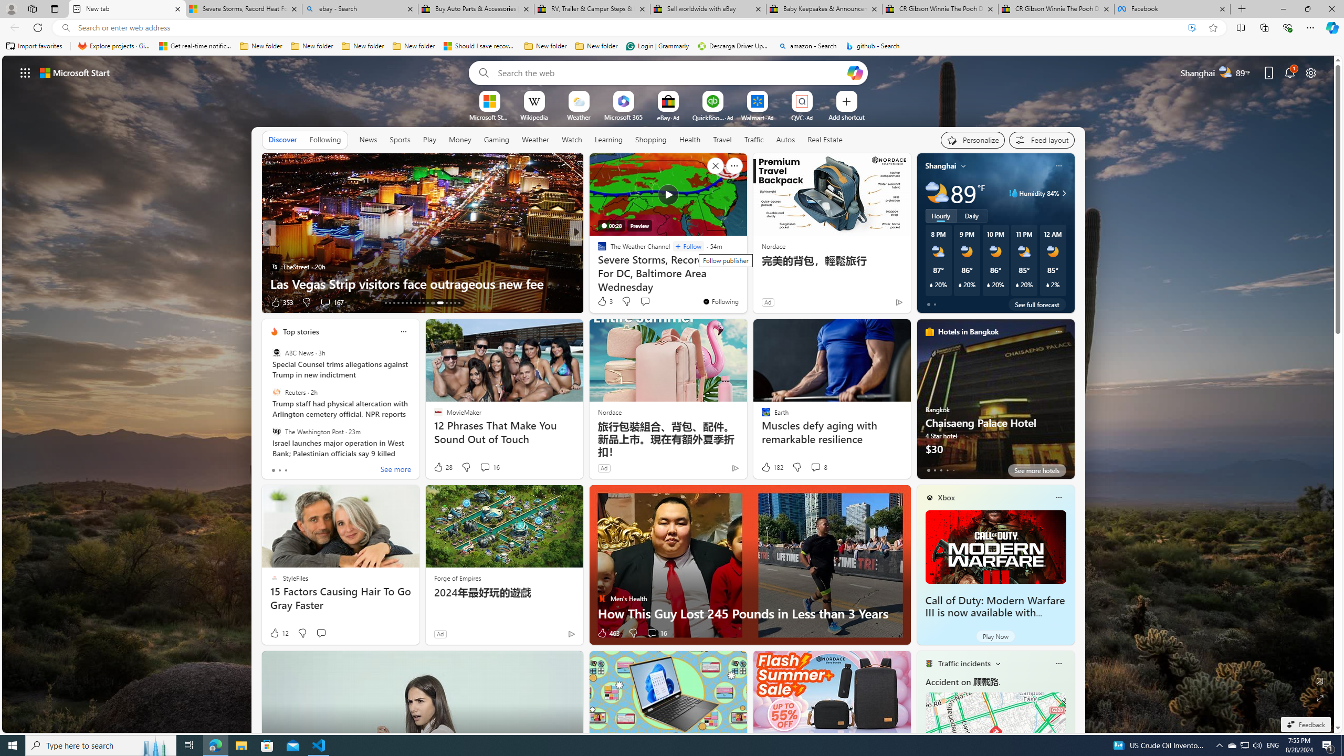 The height and width of the screenshot is (756, 1344). I want to click on AutomationID: tab-16, so click(398, 303).